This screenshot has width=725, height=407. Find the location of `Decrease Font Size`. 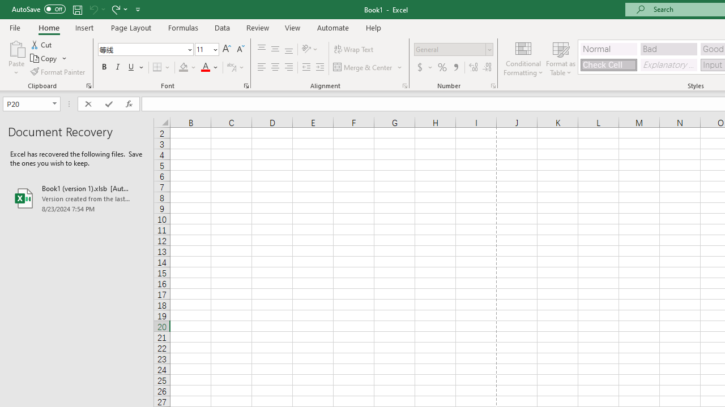

Decrease Font Size is located at coordinates (240, 50).